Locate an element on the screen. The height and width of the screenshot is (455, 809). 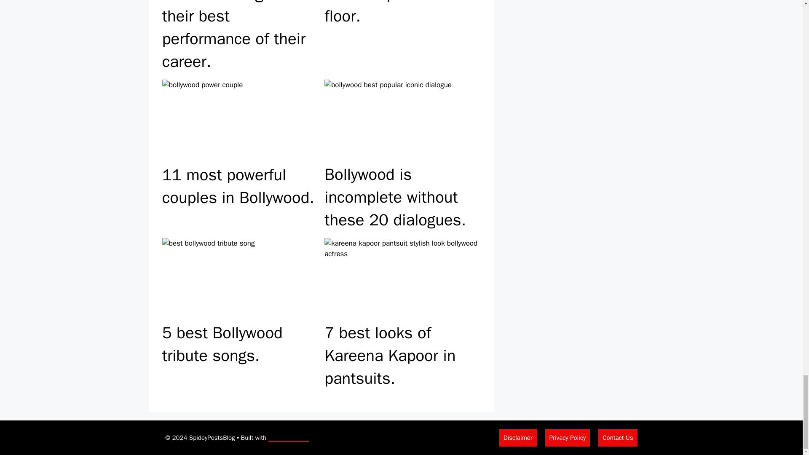
11 most powerful couples in Bollywood. is located at coordinates (240, 155).